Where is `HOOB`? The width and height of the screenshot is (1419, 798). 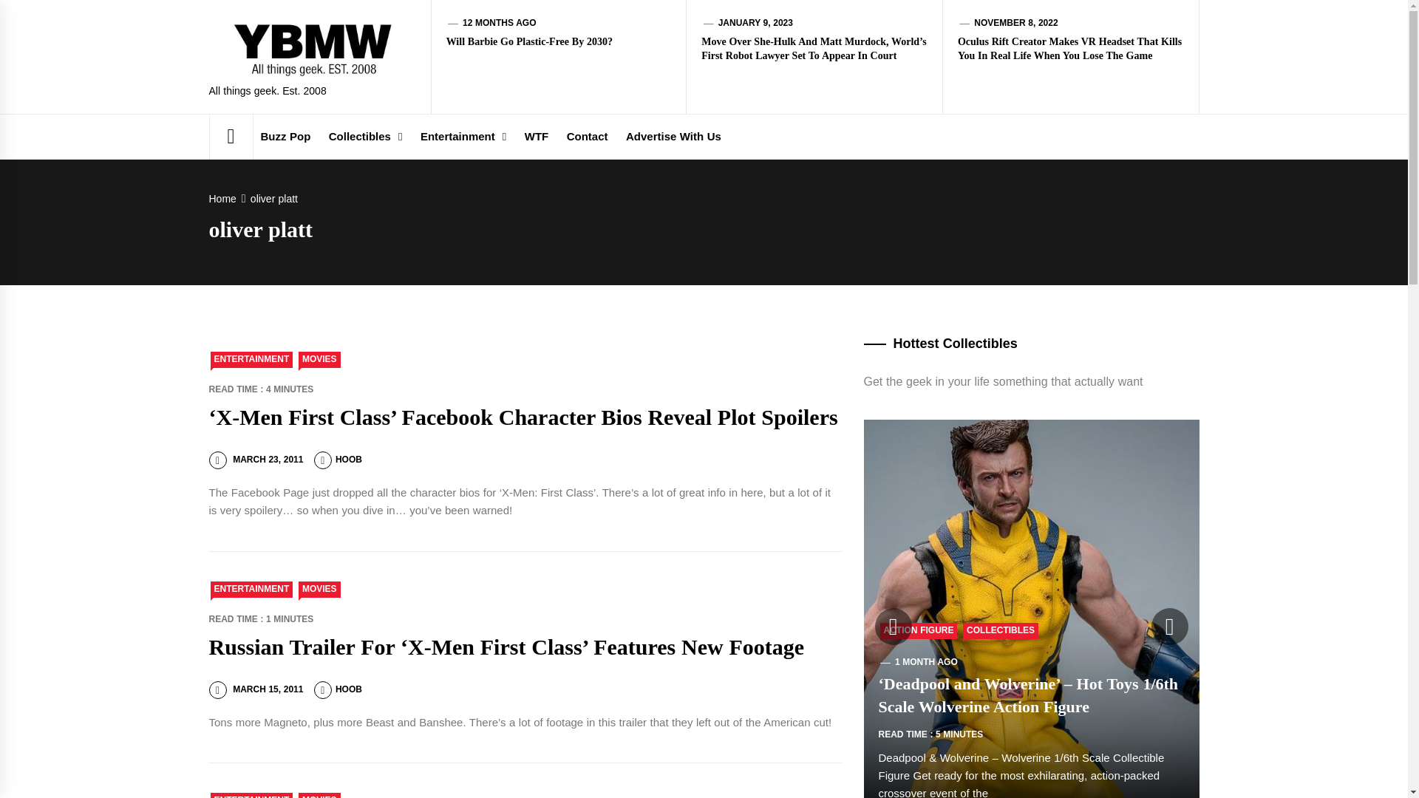 HOOB is located at coordinates (337, 689).